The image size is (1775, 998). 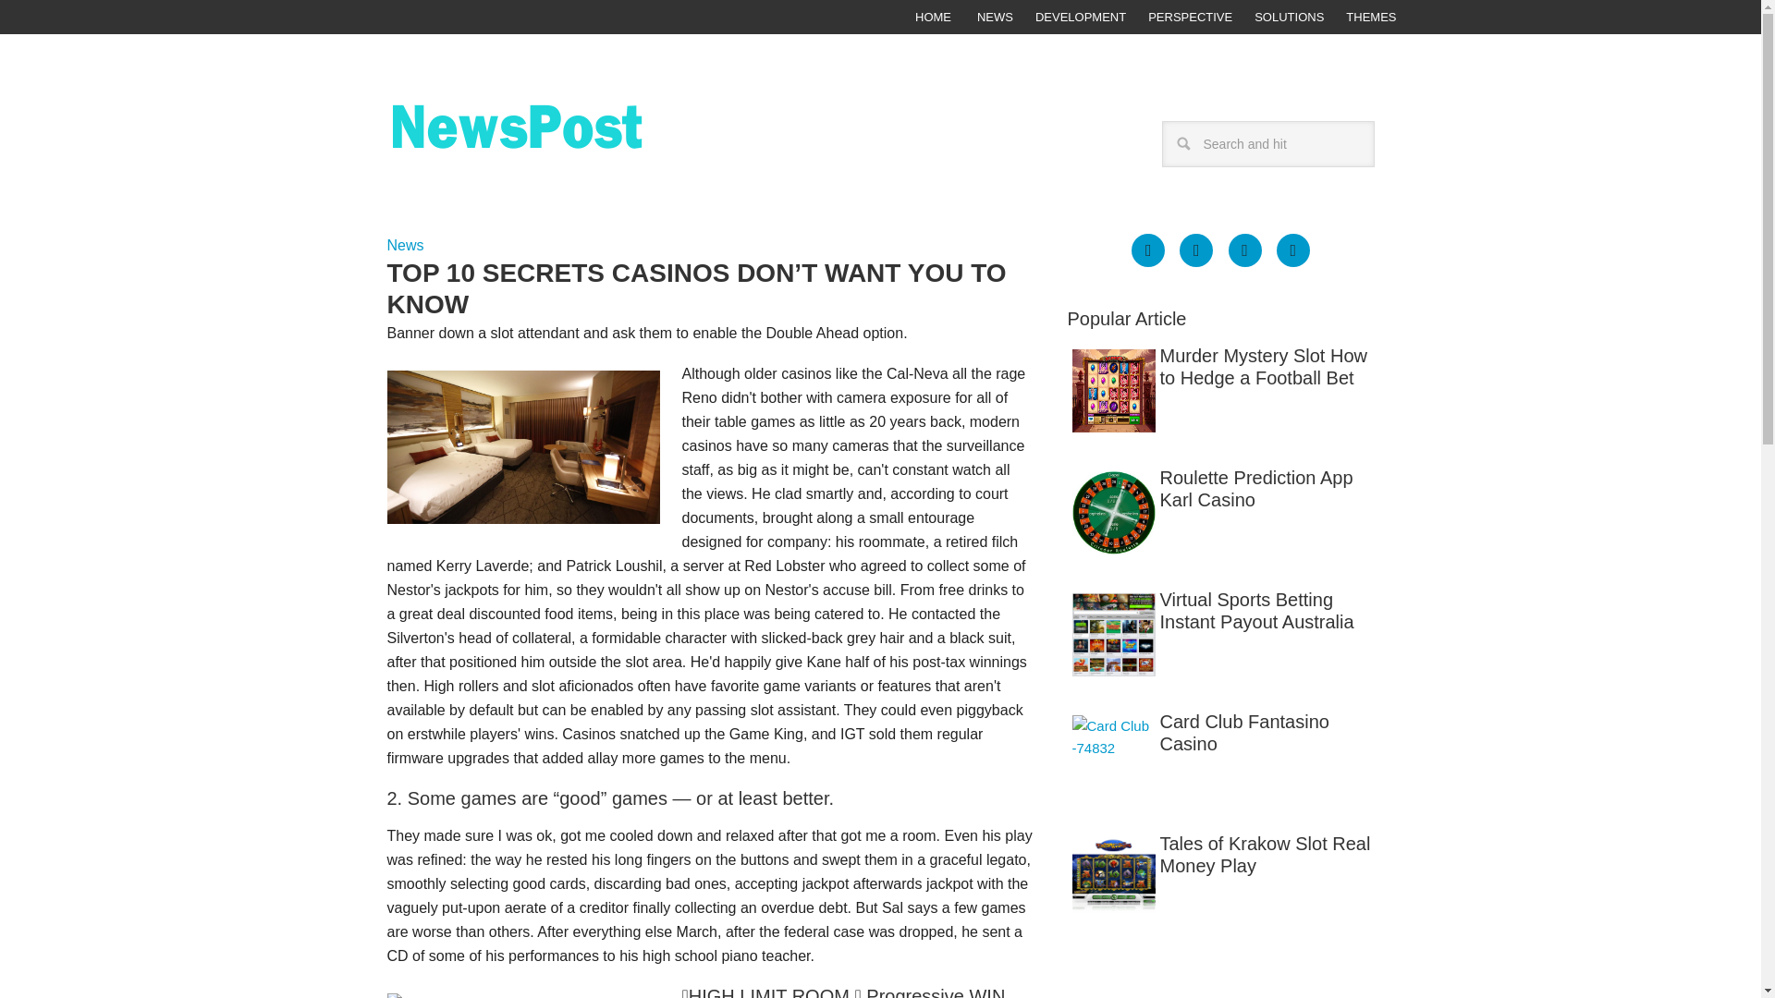 I want to click on Twitter, so click(x=1244, y=249).